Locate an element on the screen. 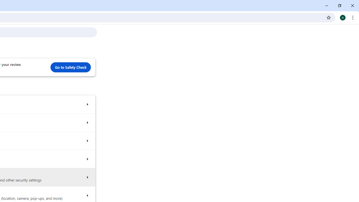 The image size is (359, 202). Privacy Guide Review key privacy and security controls is located at coordinates (87, 123).